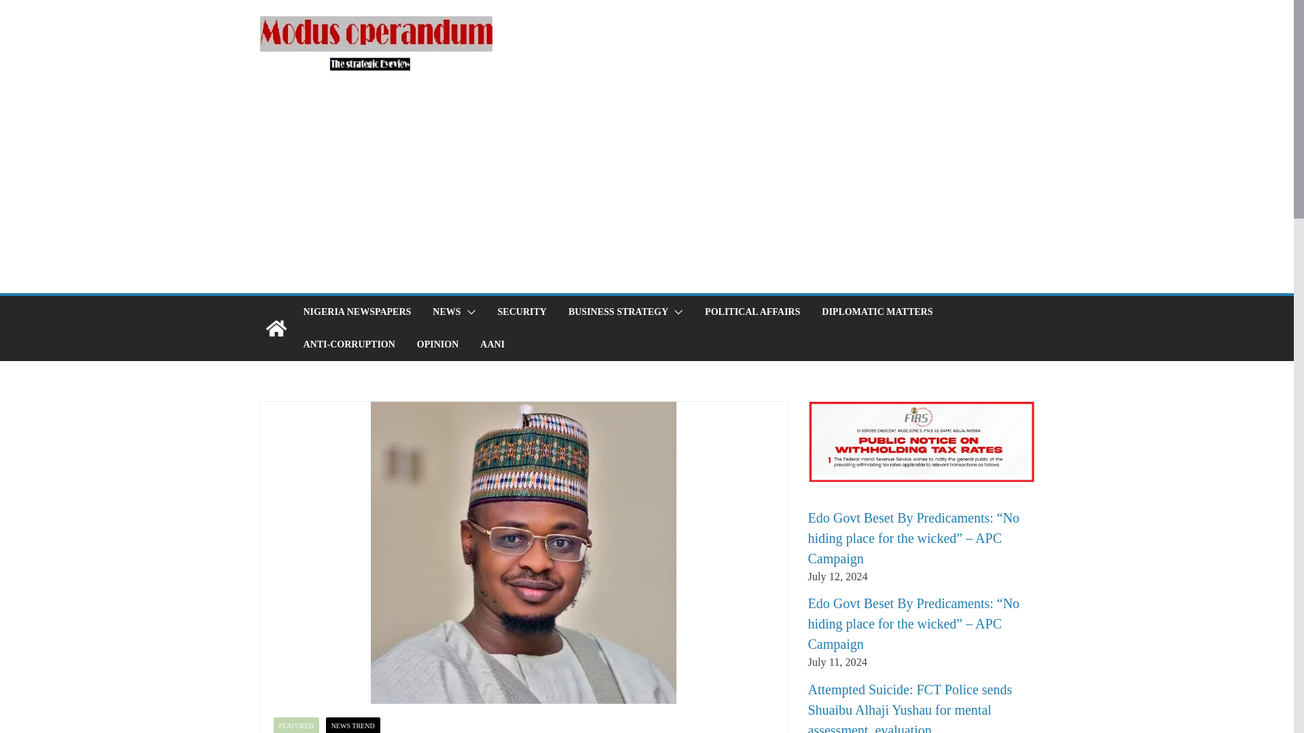 The image size is (1304, 733). I want to click on ANTI-CORRUPTION, so click(348, 344).